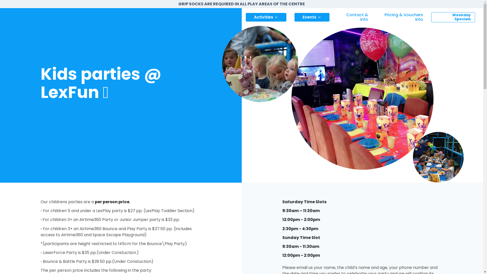 The height and width of the screenshot is (274, 487). I want to click on Pricing & Vouchers Info, so click(400, 17).